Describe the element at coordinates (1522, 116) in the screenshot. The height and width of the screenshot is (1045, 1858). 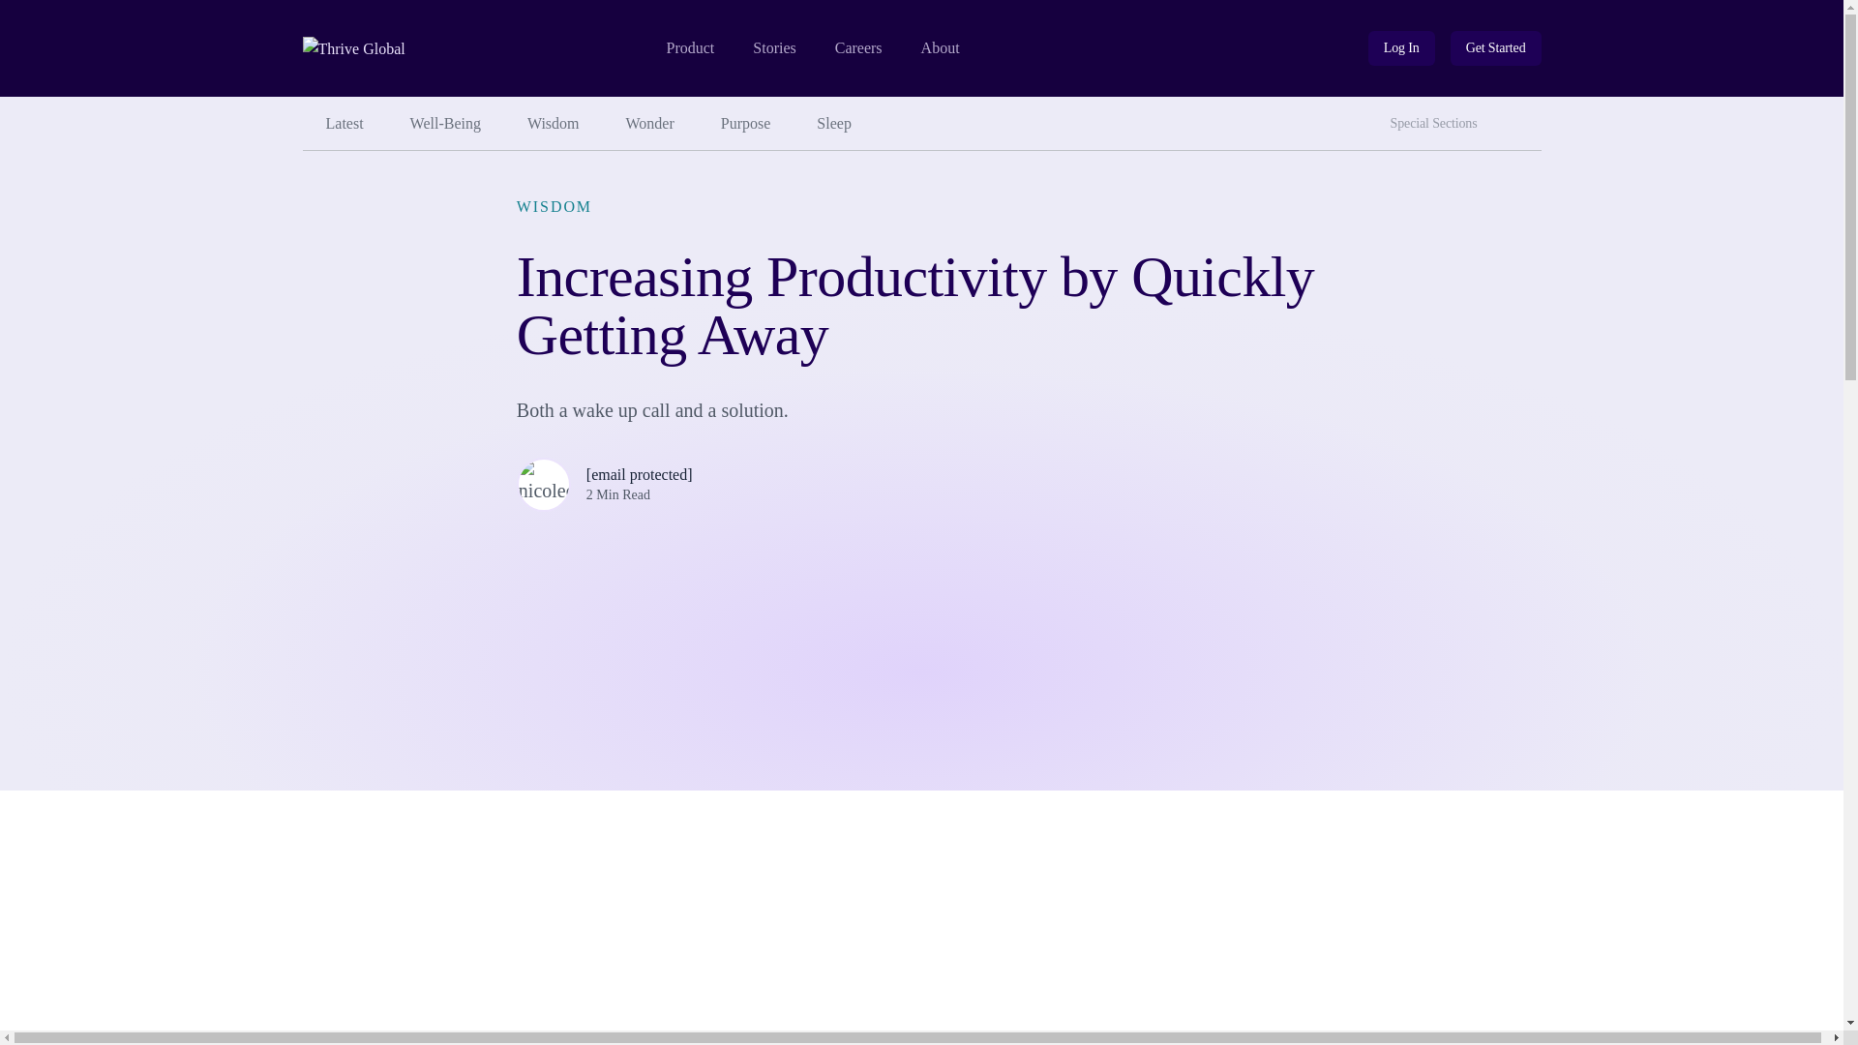
I see `btn-info` at that location.